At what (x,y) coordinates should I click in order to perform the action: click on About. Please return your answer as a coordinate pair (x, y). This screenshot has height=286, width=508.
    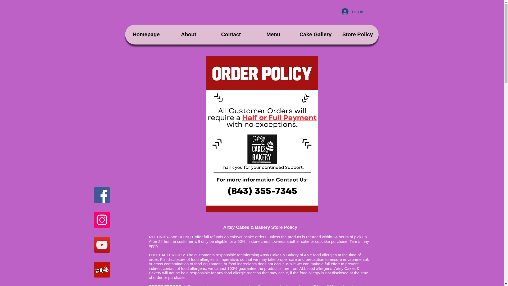
    Looking at the image, I should click on (188, 34).